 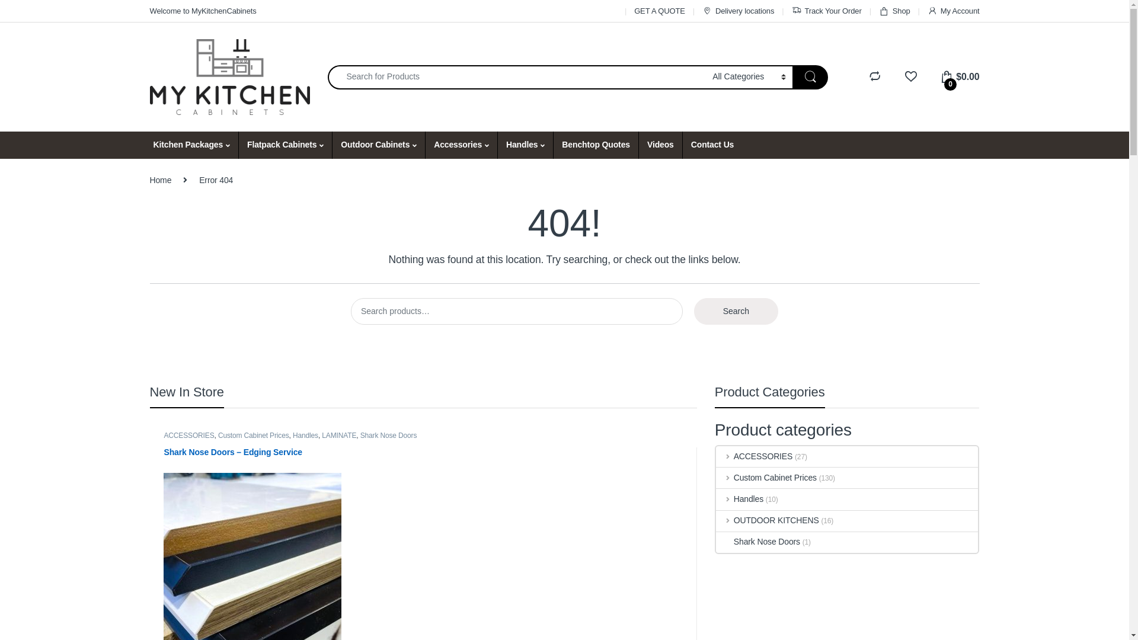 What do you see at coordinates (160, 180) in the screenshot?
I see `Home` at bounding box center [160, 180].